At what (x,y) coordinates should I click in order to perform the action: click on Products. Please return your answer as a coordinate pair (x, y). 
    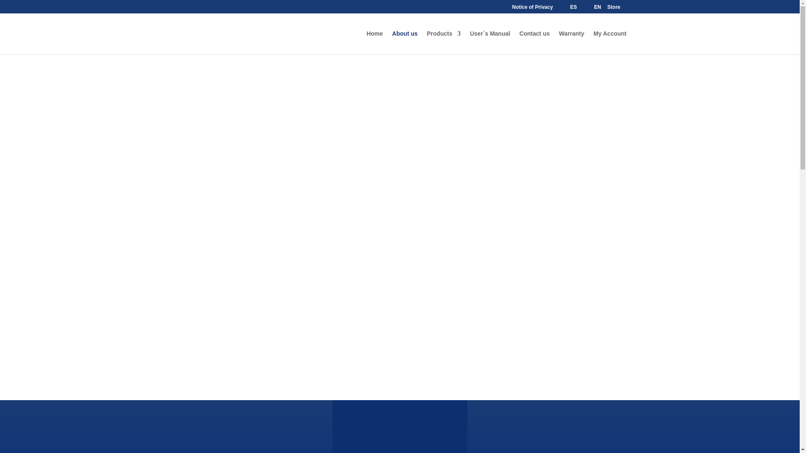
    Looking at the image, I should click on (444, 42).